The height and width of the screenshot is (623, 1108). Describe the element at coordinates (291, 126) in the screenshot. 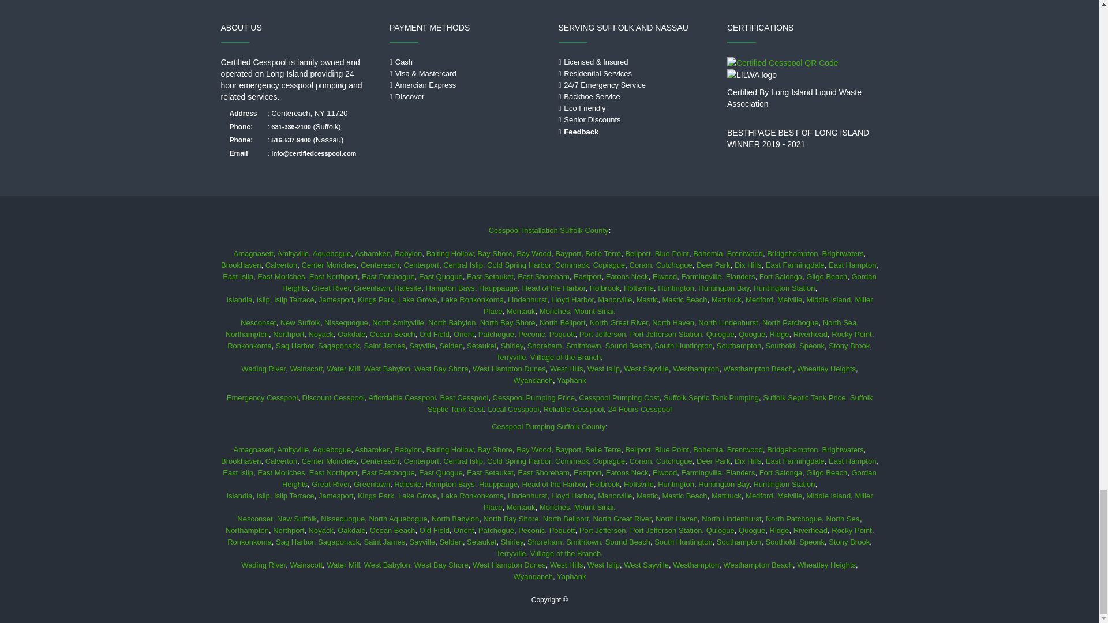

I see `631-336-2100` at that location.